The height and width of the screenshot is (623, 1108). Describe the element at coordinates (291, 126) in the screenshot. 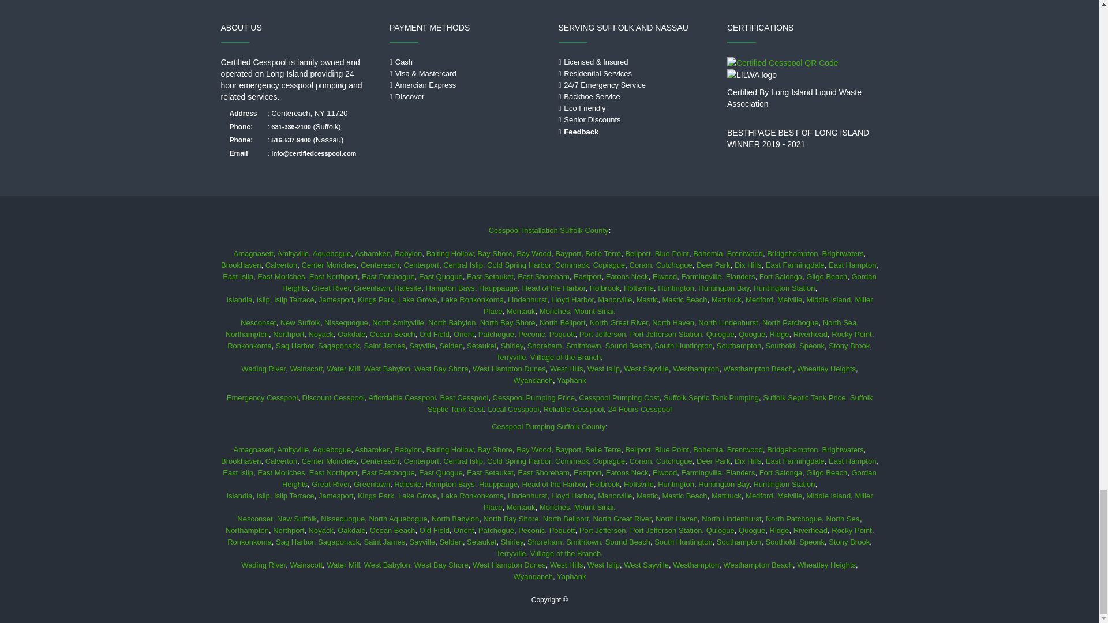

I see `631-336-2100` at that location.